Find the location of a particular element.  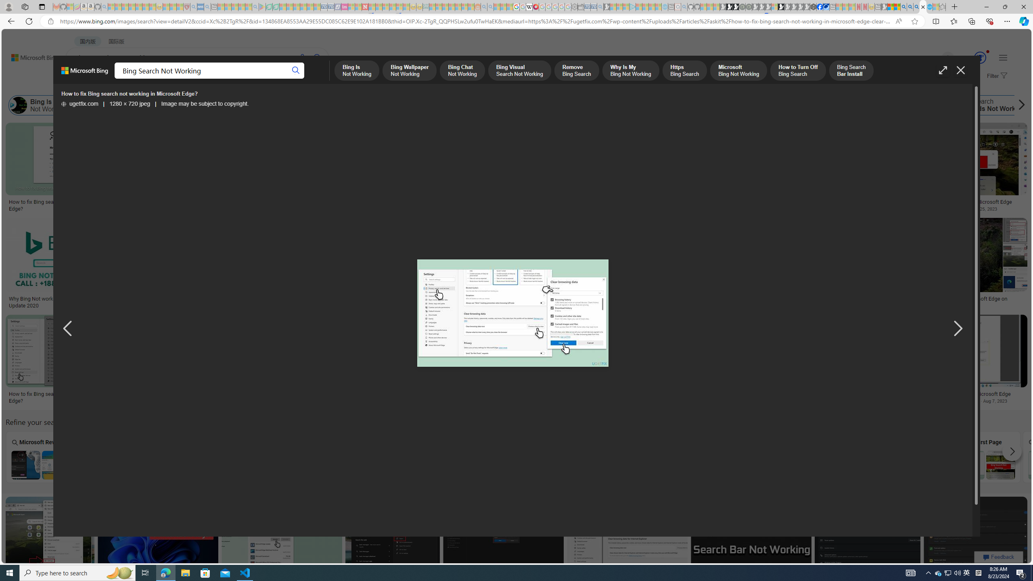

Next image result is located at coordinates (957, 329).